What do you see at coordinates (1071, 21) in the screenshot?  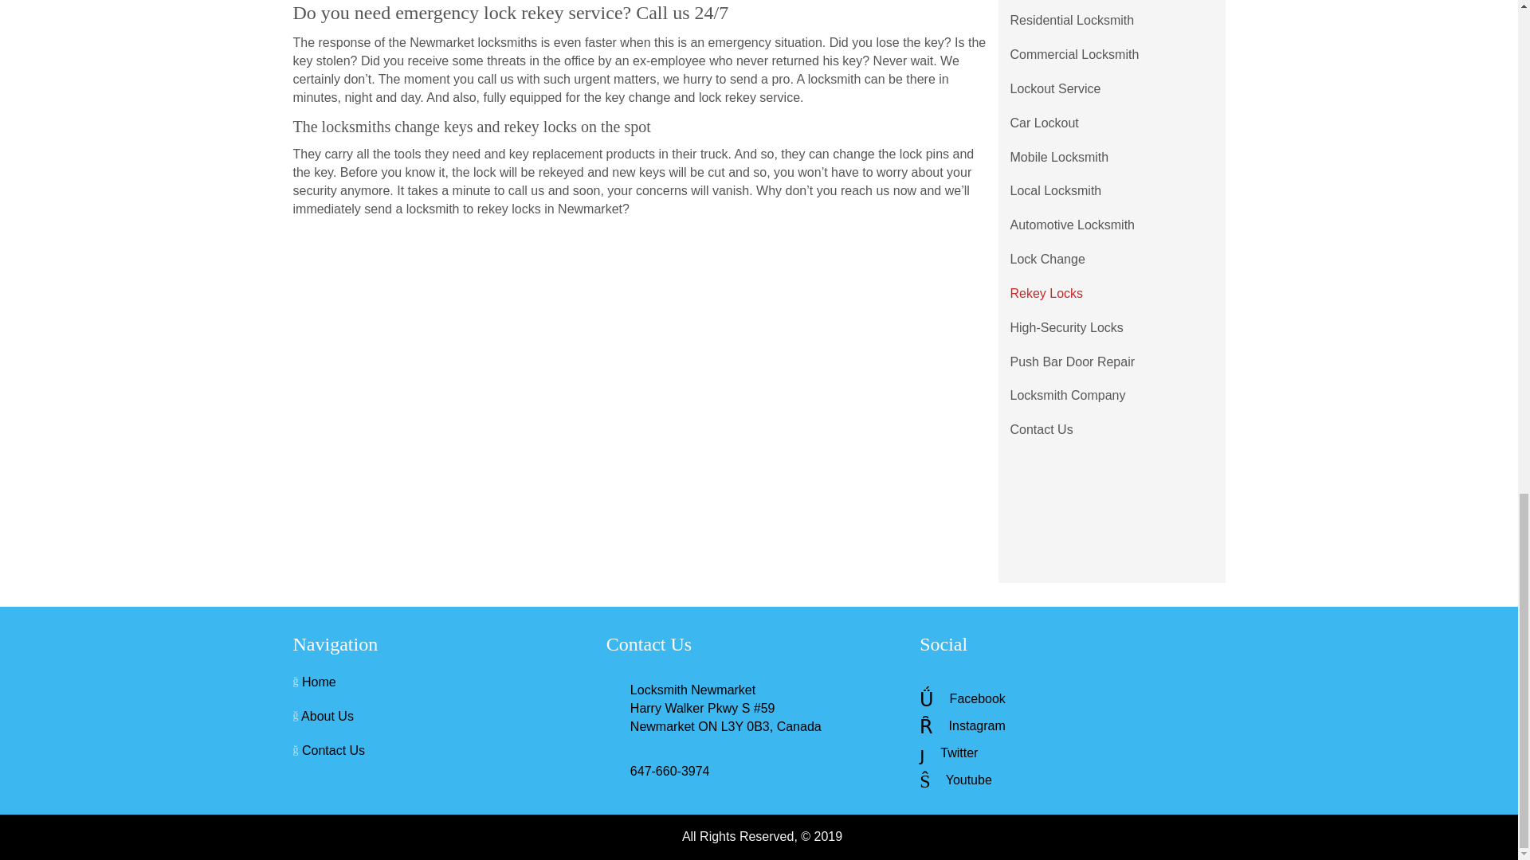 I see `Residential Locksmith` at bounding box center [1071, 21].